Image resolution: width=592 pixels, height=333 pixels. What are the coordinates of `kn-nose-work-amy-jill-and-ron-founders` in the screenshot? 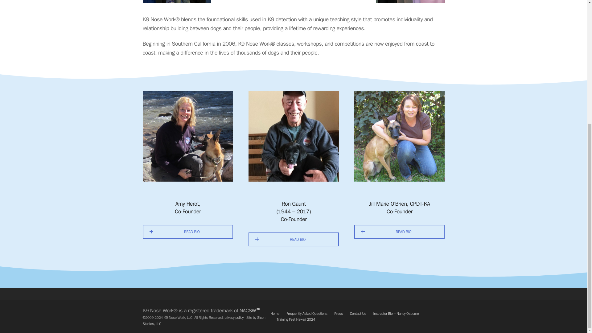 It's located at (177, 1).